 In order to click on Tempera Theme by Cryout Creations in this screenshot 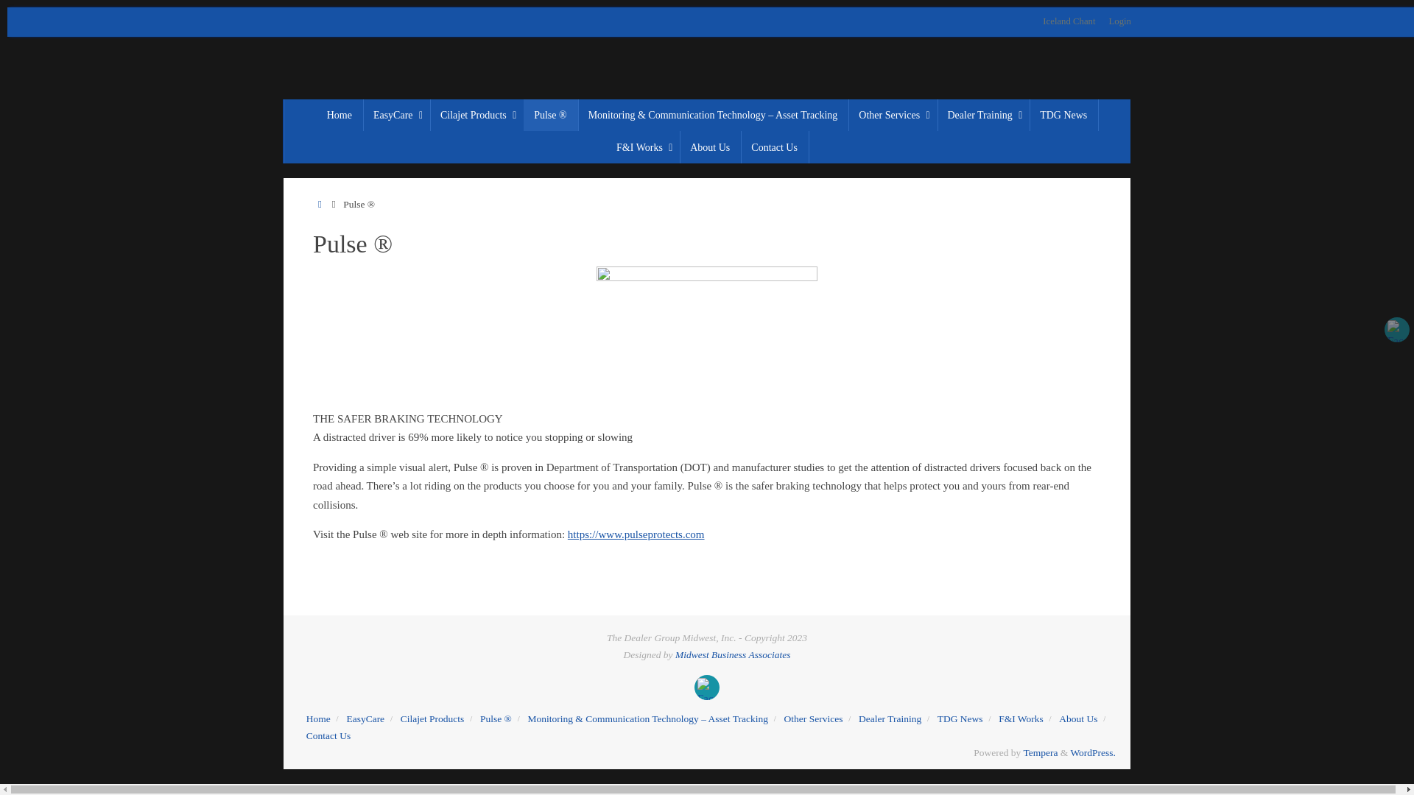, I will do `click(1040, 752)`.